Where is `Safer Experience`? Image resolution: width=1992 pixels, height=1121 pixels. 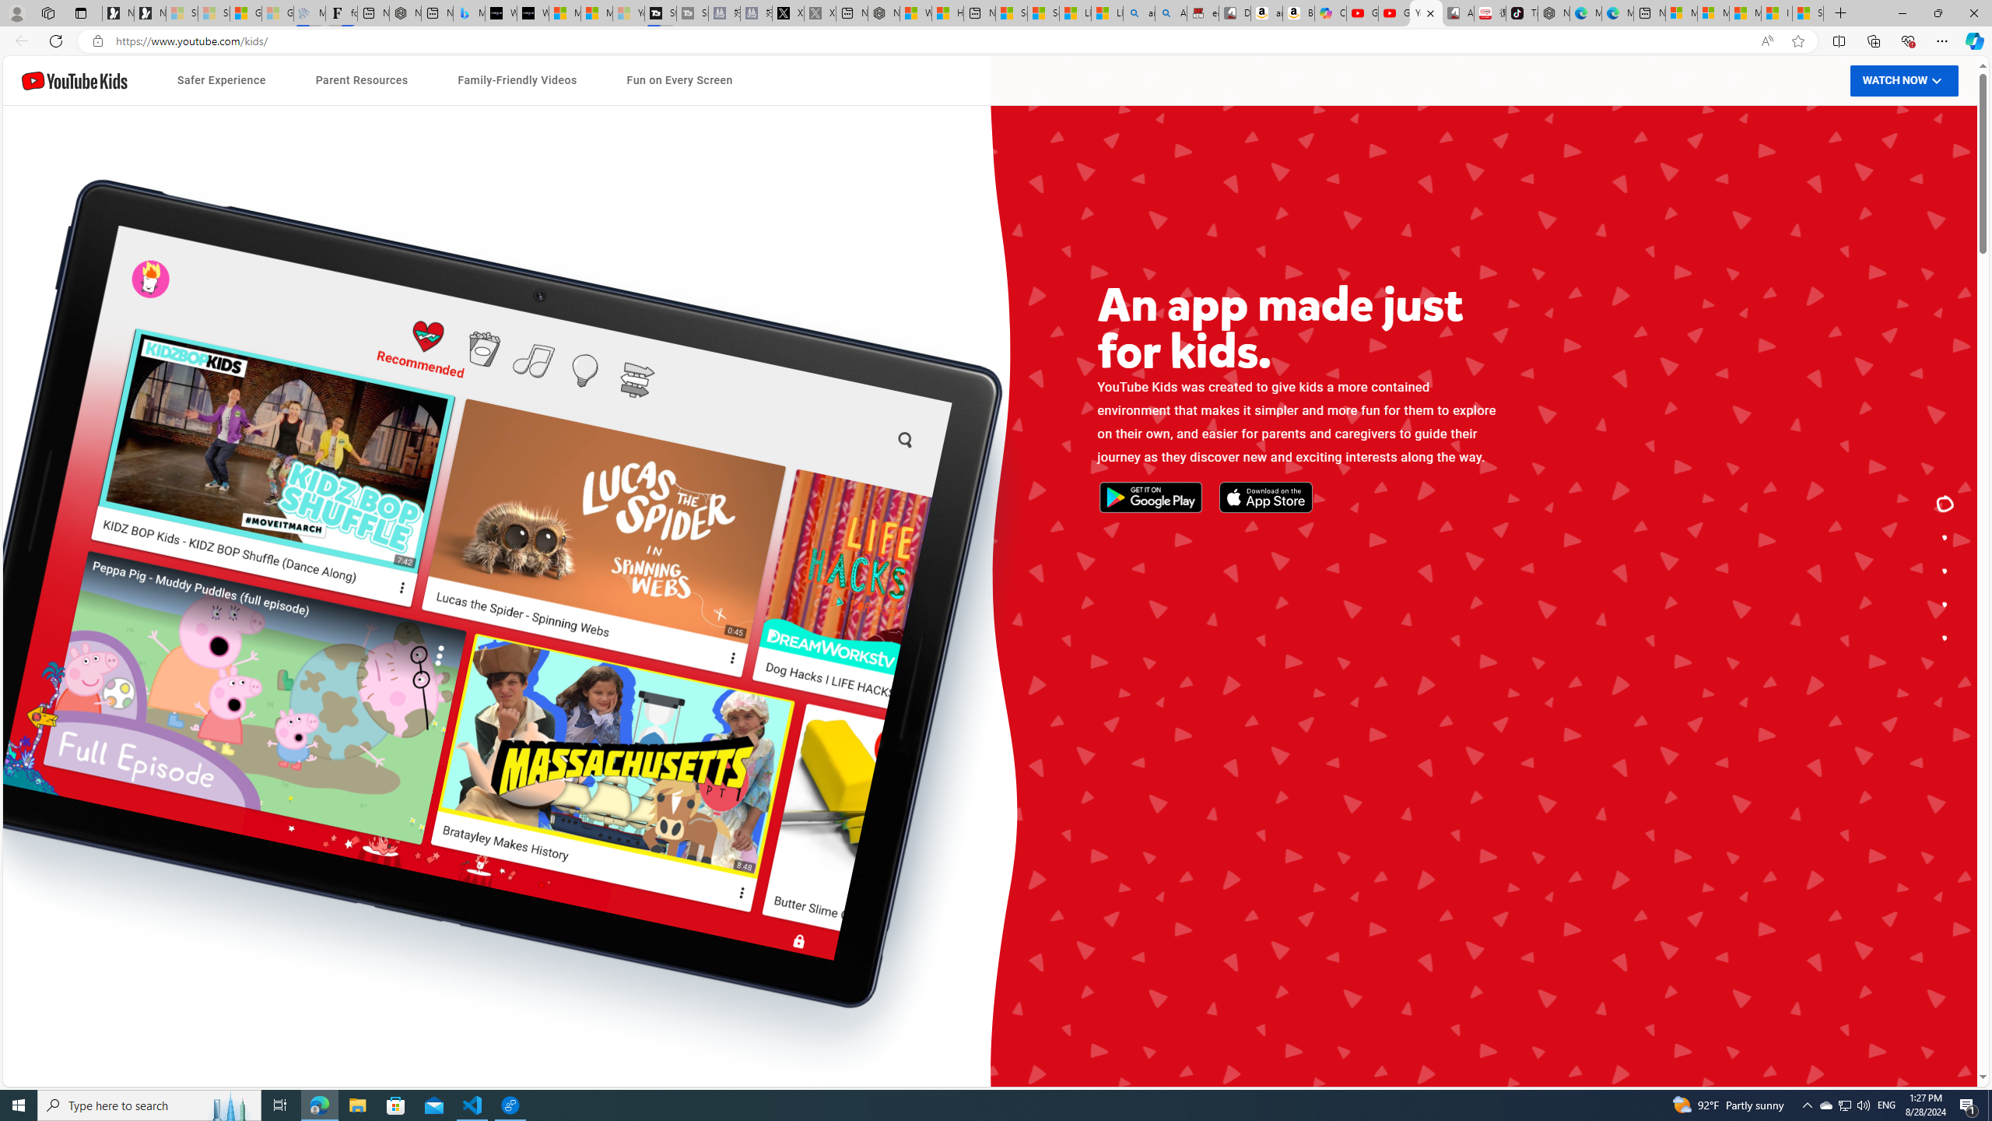 Safer Experience is located at coordinates (222, 81).